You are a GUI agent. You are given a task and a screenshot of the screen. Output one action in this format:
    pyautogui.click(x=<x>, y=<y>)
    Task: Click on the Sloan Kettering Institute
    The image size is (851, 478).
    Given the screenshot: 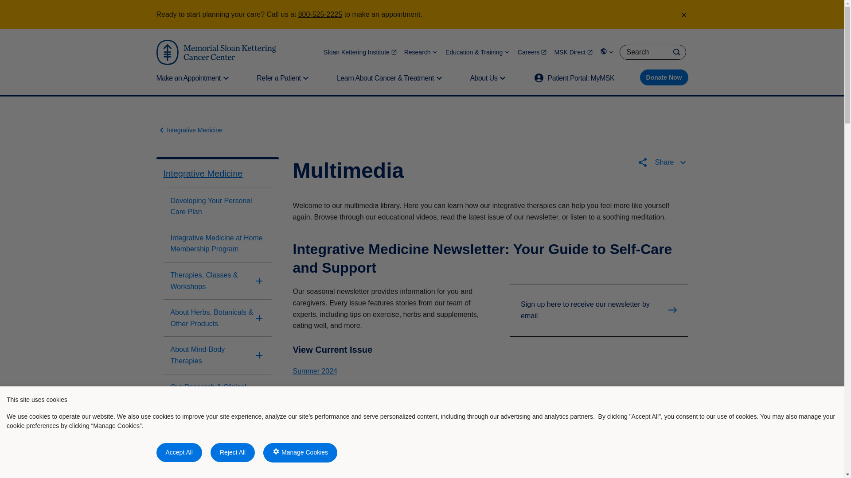 What is the action you would take?
    pyautogui.click(x=360, y=52)
    